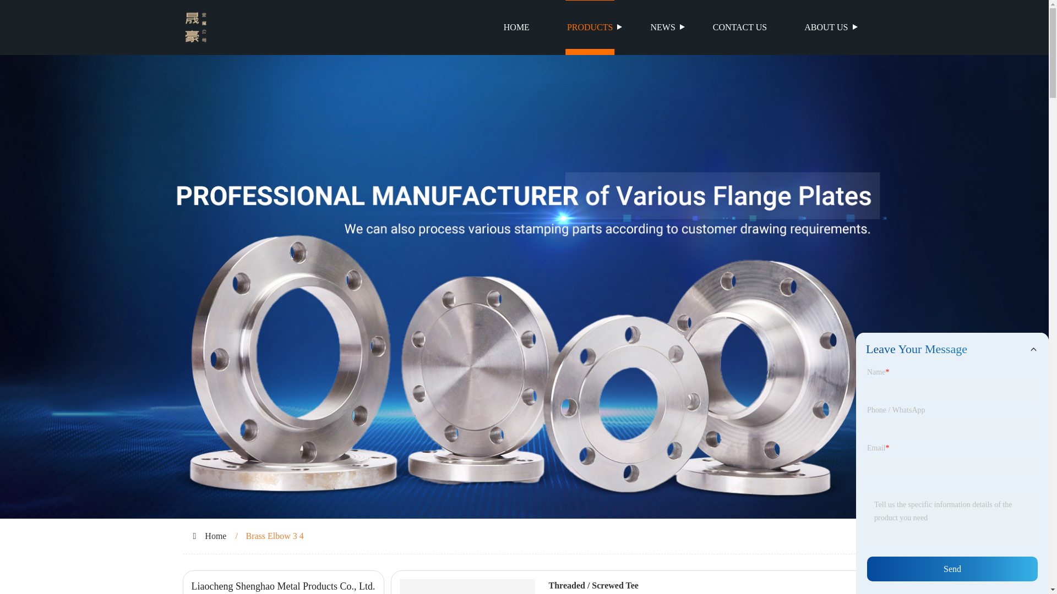  Describe the element at coordinates (590, 28) in the screenshot. I see `PRODUCTS` at that location.